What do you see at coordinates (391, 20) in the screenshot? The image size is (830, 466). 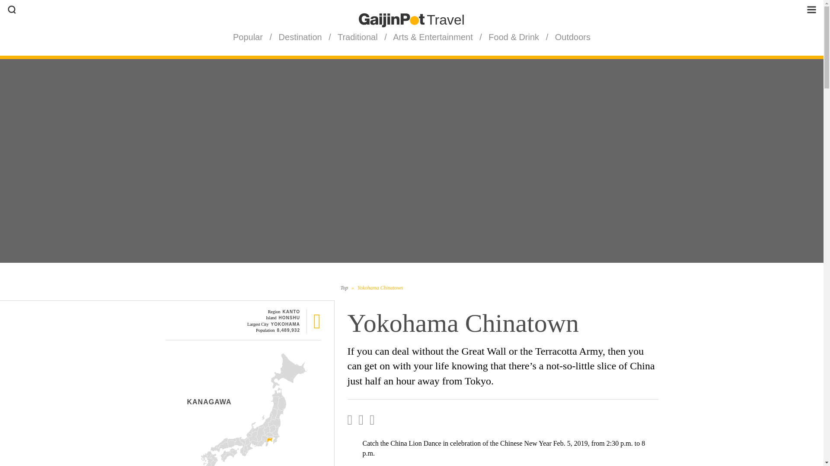 I see `Gaijinpot` at bounding box center [391, 20].